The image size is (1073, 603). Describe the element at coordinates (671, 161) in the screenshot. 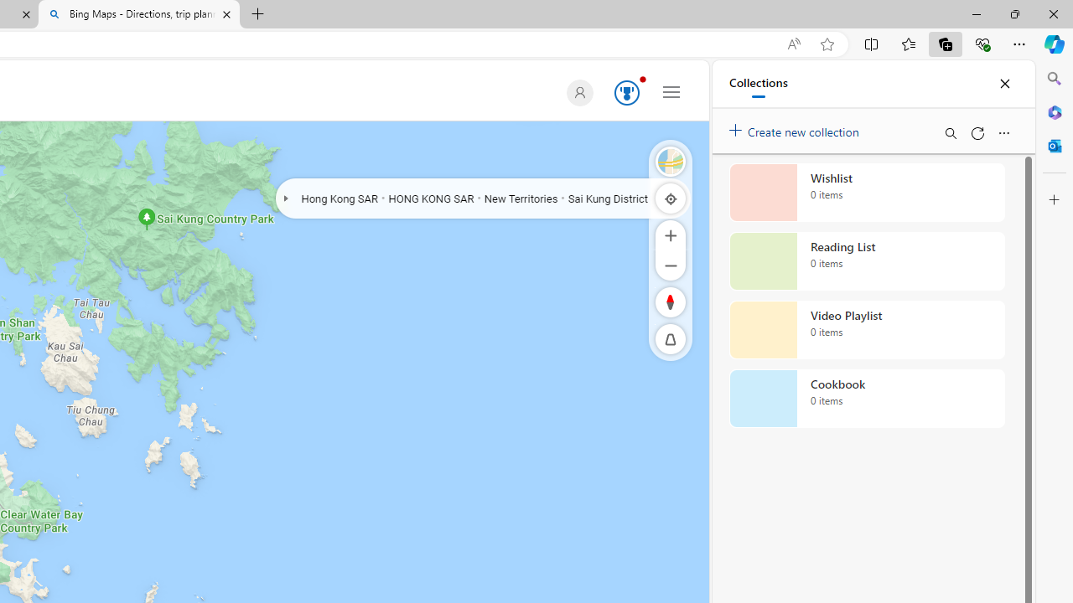

I see `Road` at that location.